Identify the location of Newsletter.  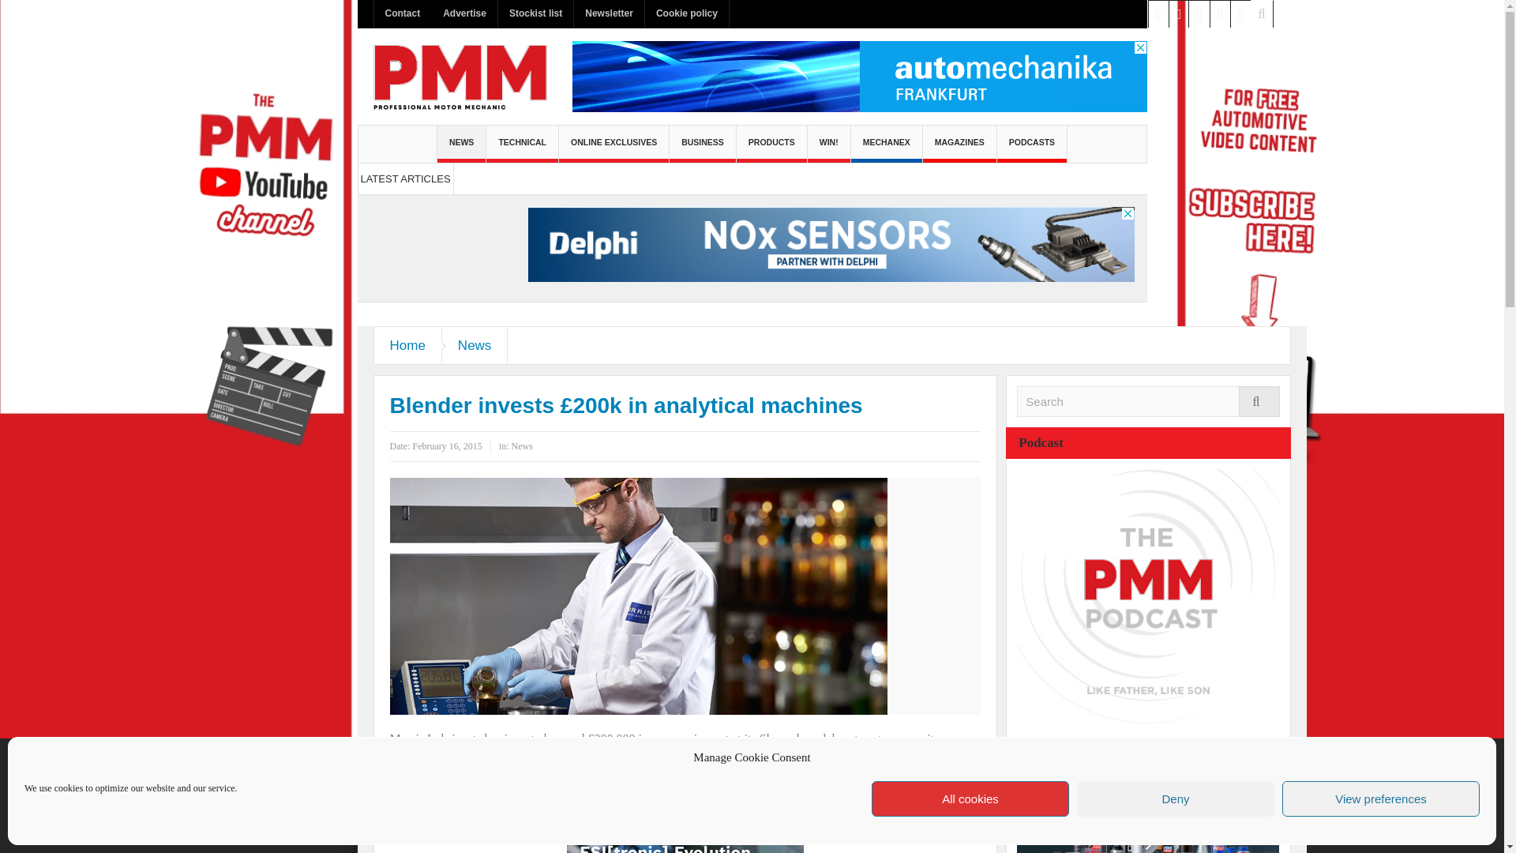
(610, 13).